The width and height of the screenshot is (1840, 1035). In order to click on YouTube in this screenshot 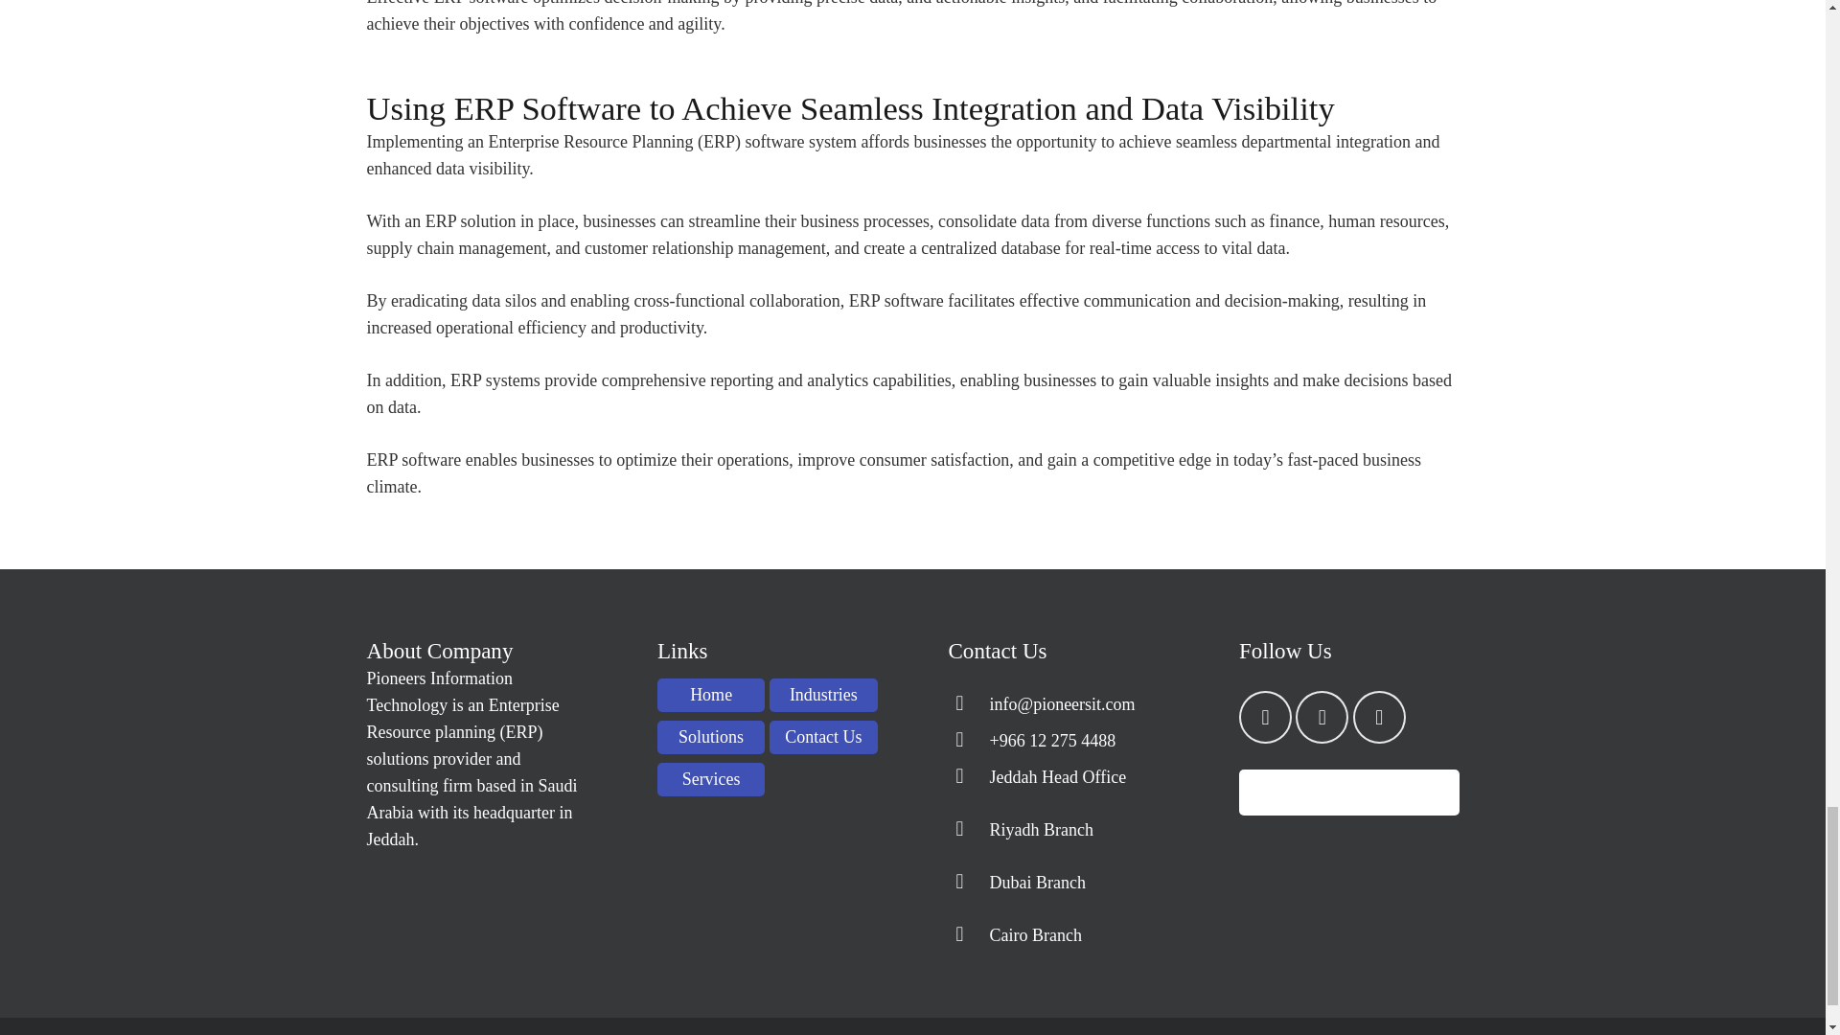, I will do `click(1378, 717)`.